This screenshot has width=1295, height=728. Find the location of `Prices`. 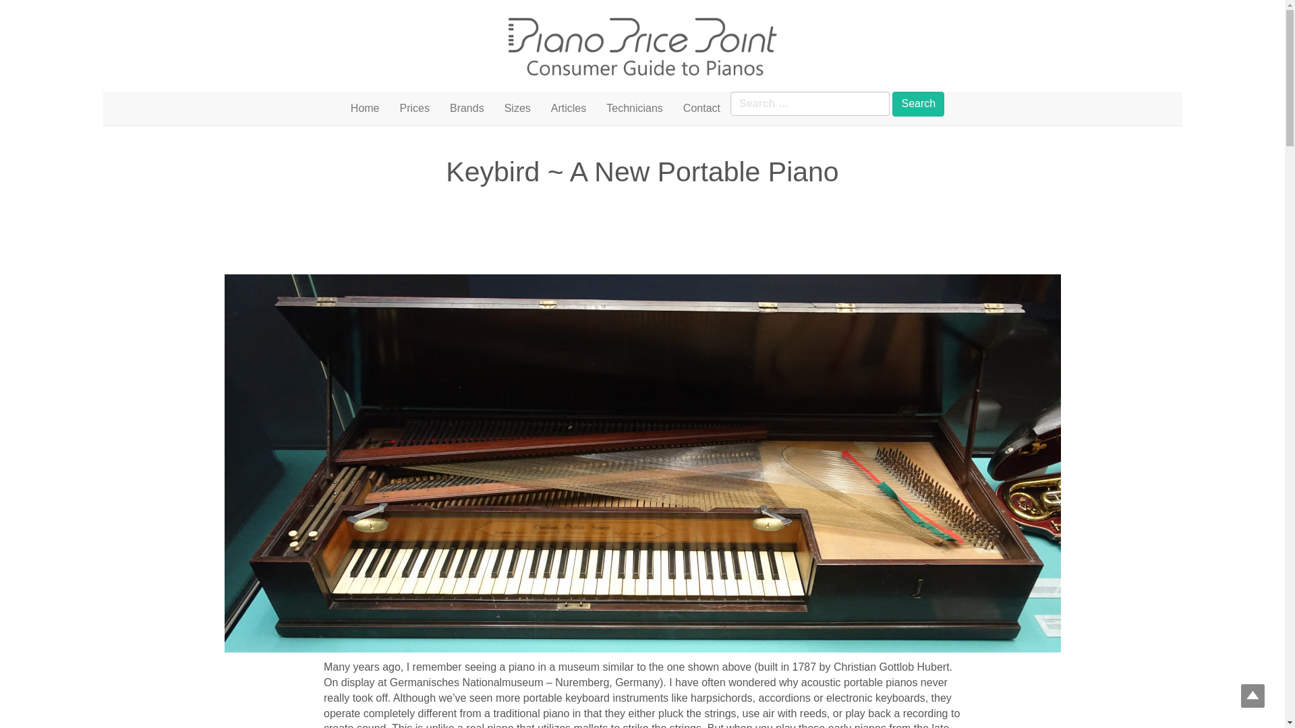

Prices is located at coordinates (414, 108).